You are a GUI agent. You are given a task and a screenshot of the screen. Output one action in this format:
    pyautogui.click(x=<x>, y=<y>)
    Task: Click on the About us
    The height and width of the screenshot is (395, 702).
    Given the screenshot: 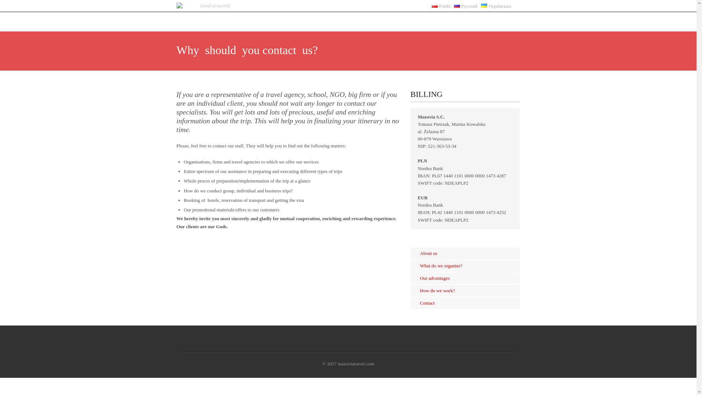 What is the action you would take?
    pyautogui.click(x=428, y=253)
    